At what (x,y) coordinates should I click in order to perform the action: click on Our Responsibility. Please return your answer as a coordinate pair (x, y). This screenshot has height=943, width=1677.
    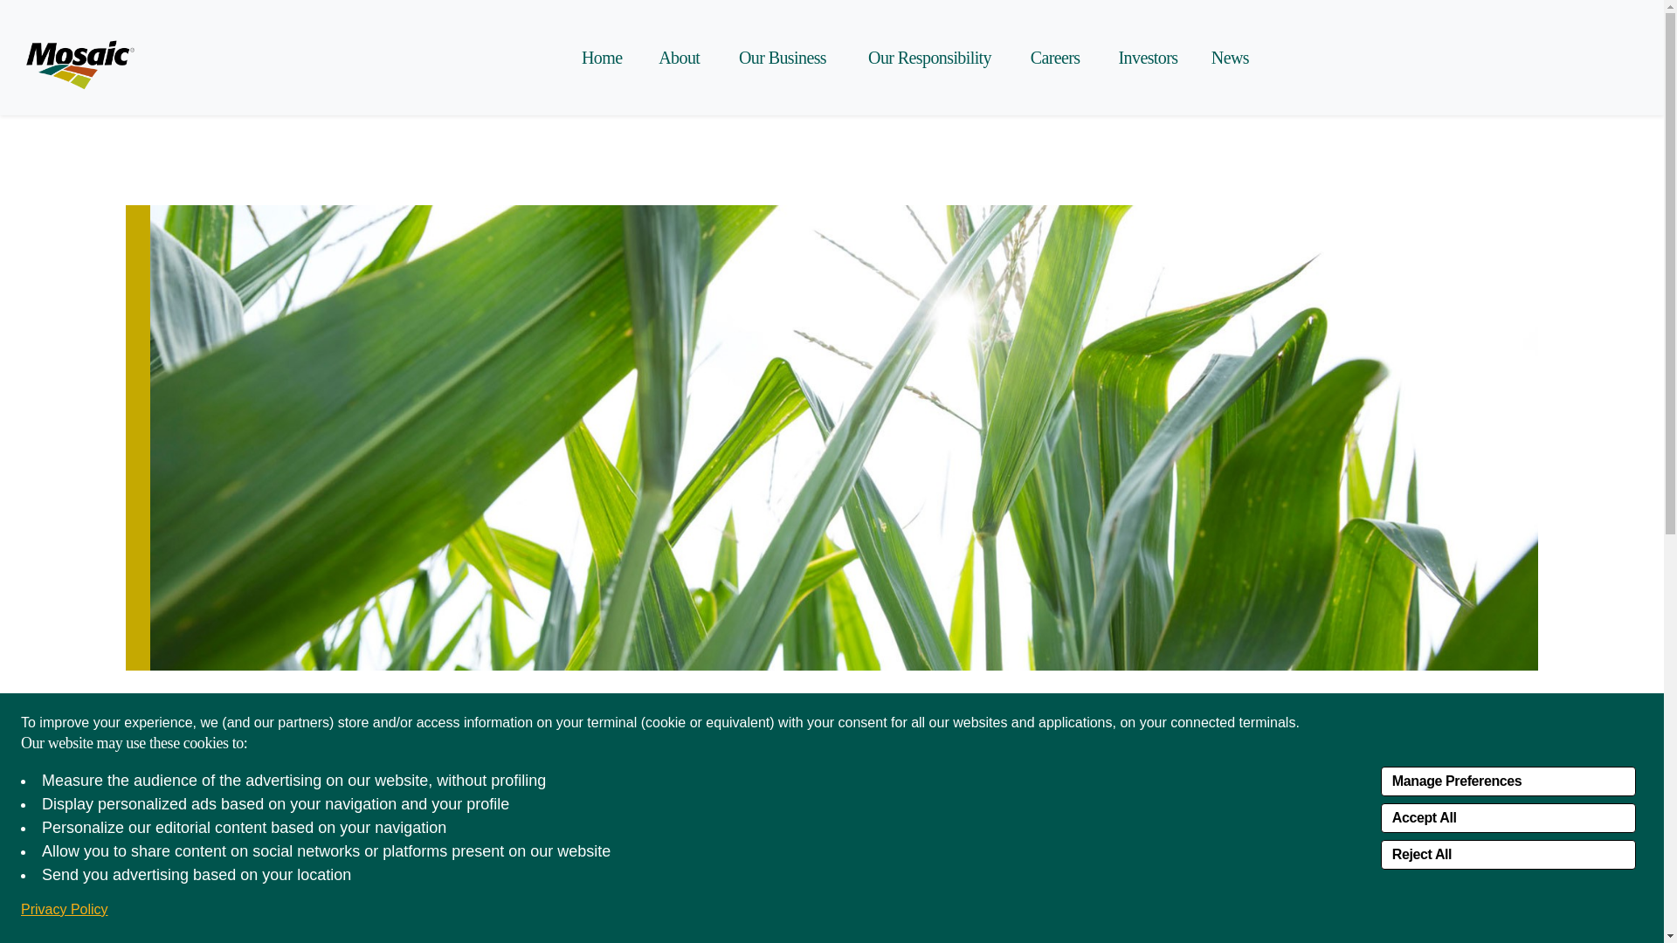
    Looking at the image, I should click on (924, 58).